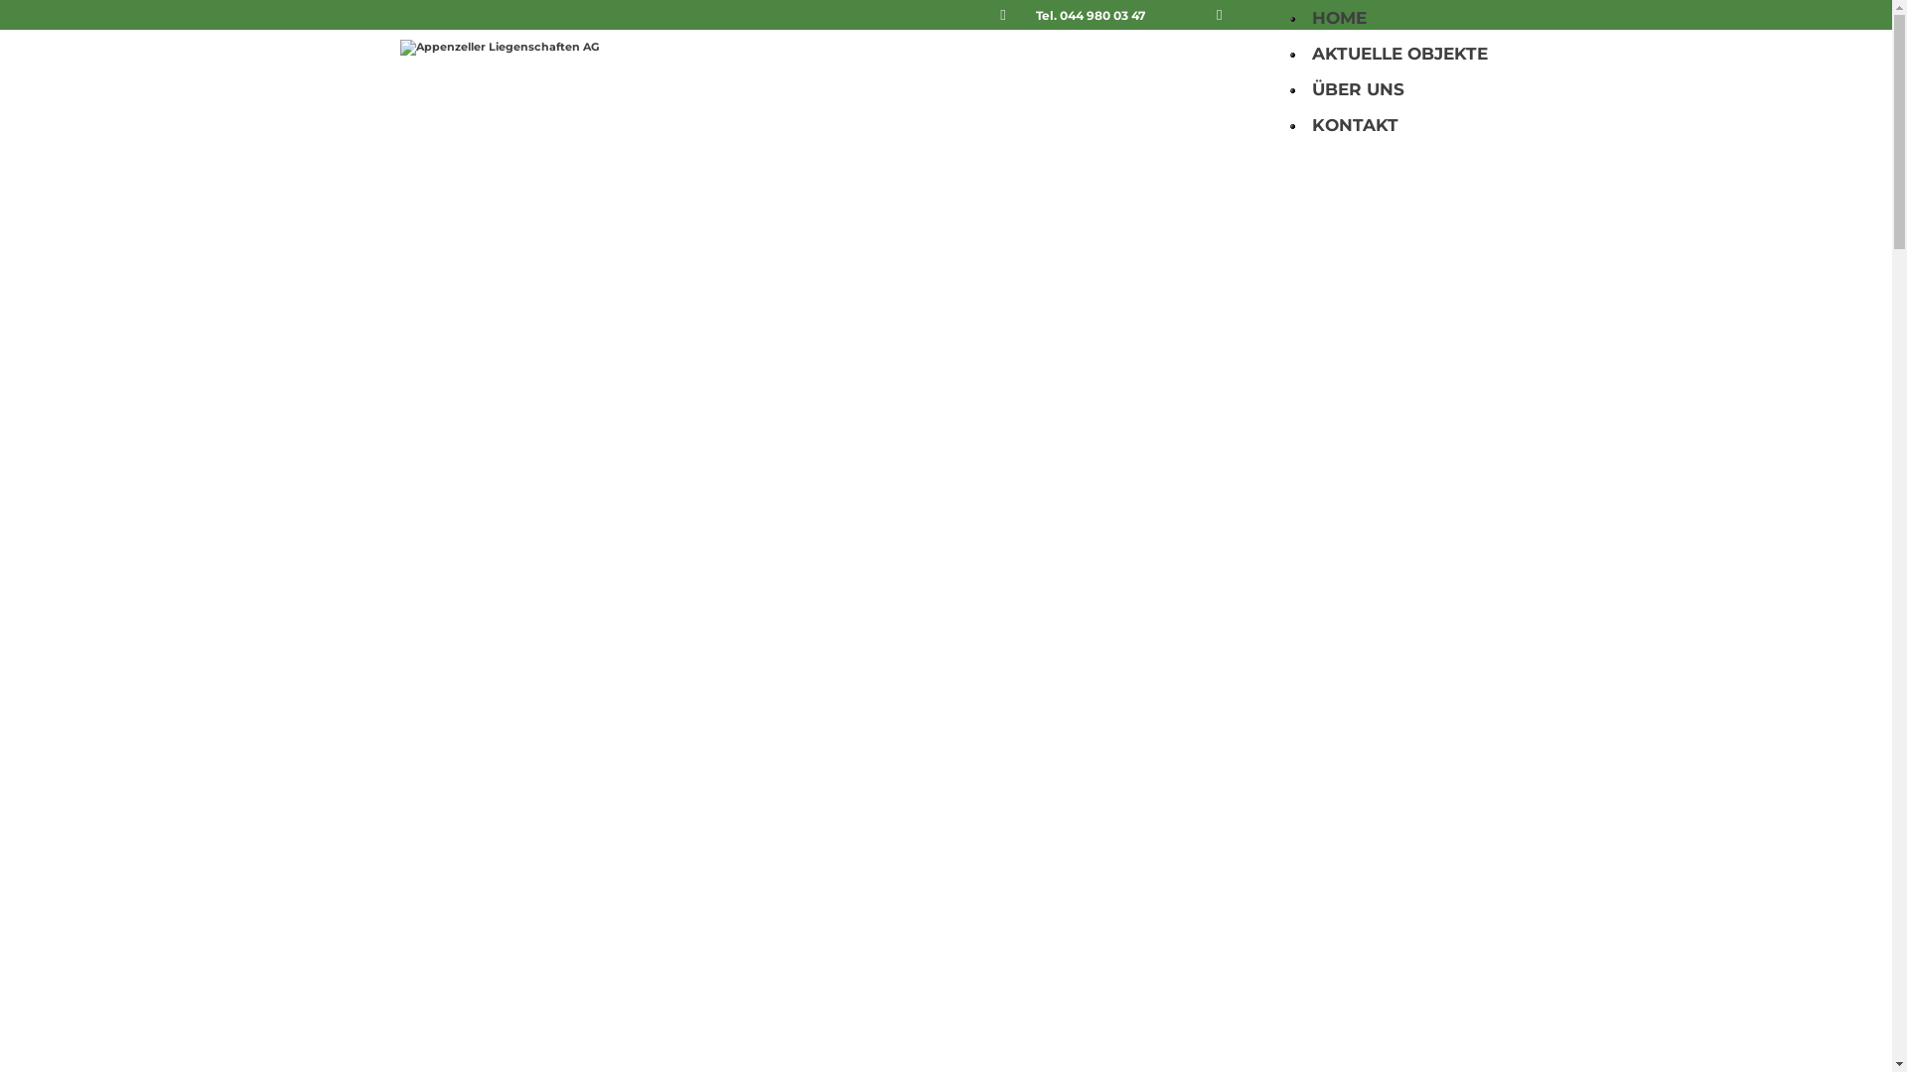 The height and width of the screenshot is (1072, 1907). Describe the element at coordinates (1339, 18) in the screenshot. I see `HOME` at that location.